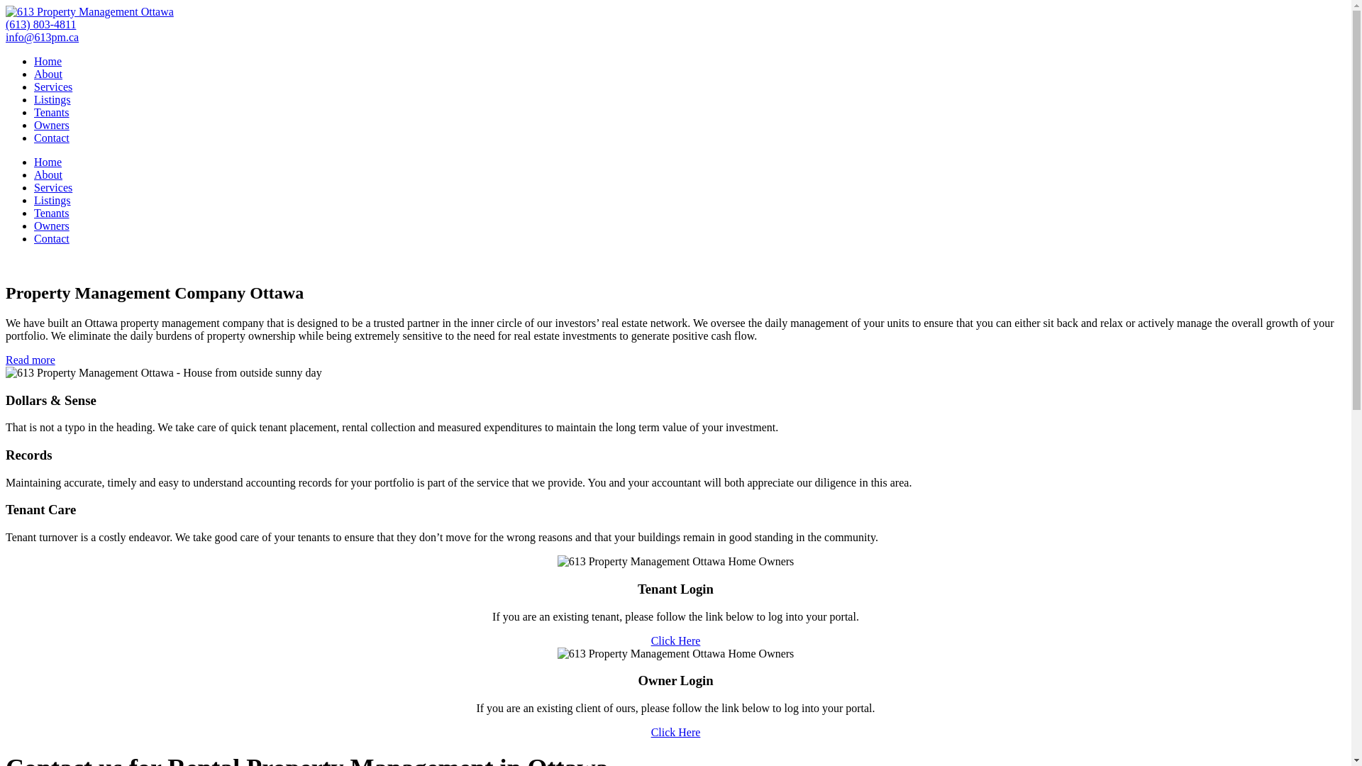  What do you see at coordinates (52, 238) in the screenshot?
I see `Contact` at bounding box center [52, 238].